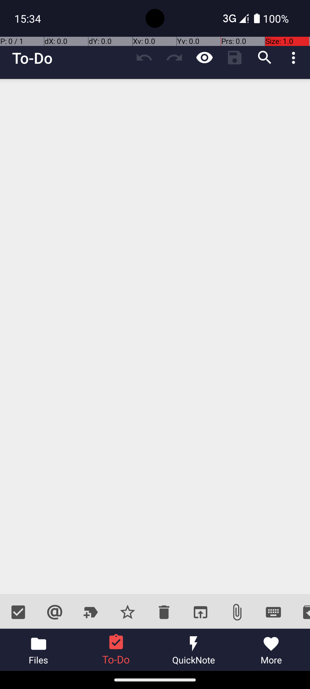  I want to click on View mode, so click(204, 58).